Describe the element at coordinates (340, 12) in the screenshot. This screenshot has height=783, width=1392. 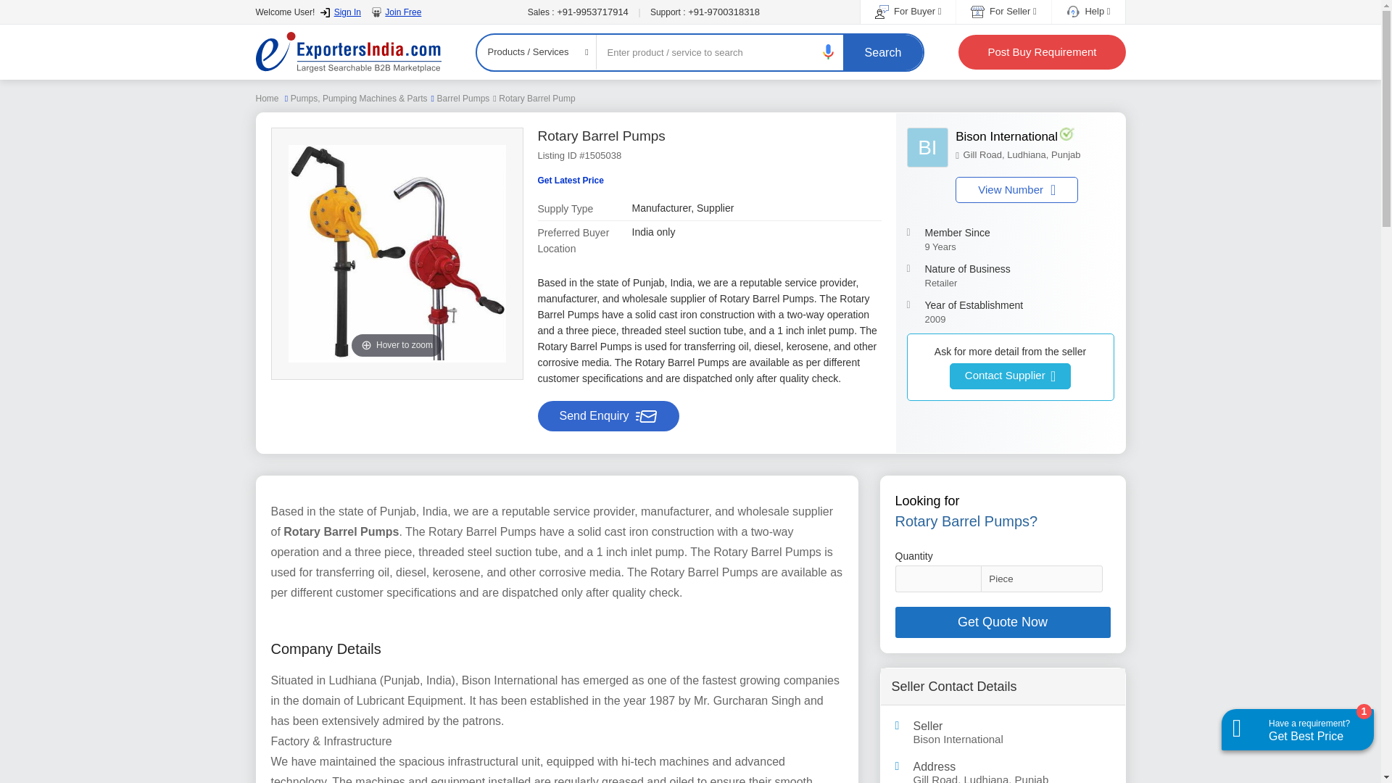
I see `Login to Exportersindia` at that location.